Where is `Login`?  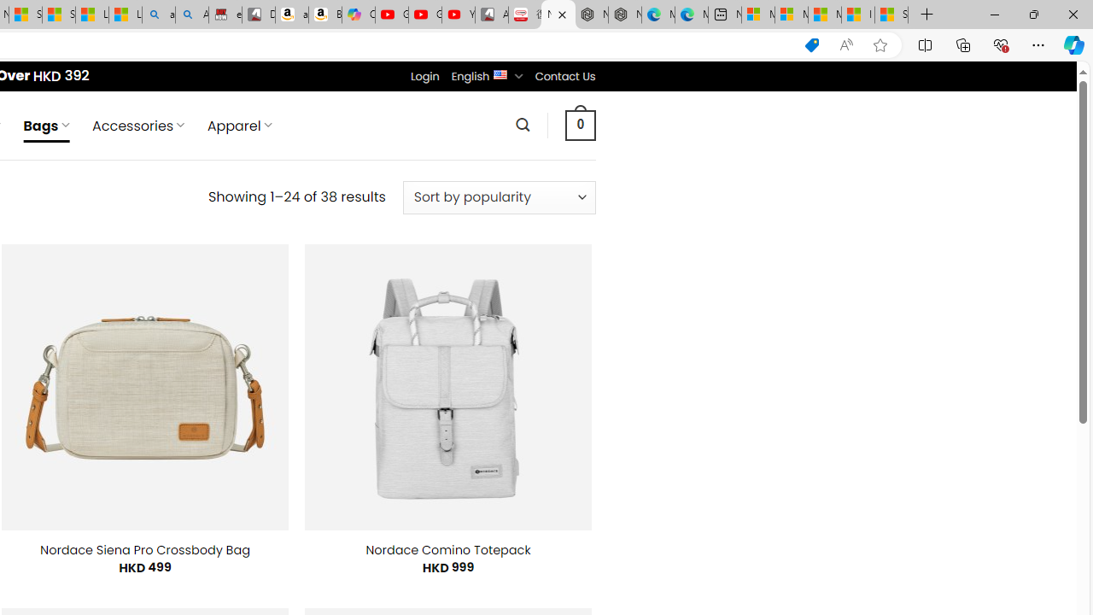 Login is located at coordinates (424, 76).